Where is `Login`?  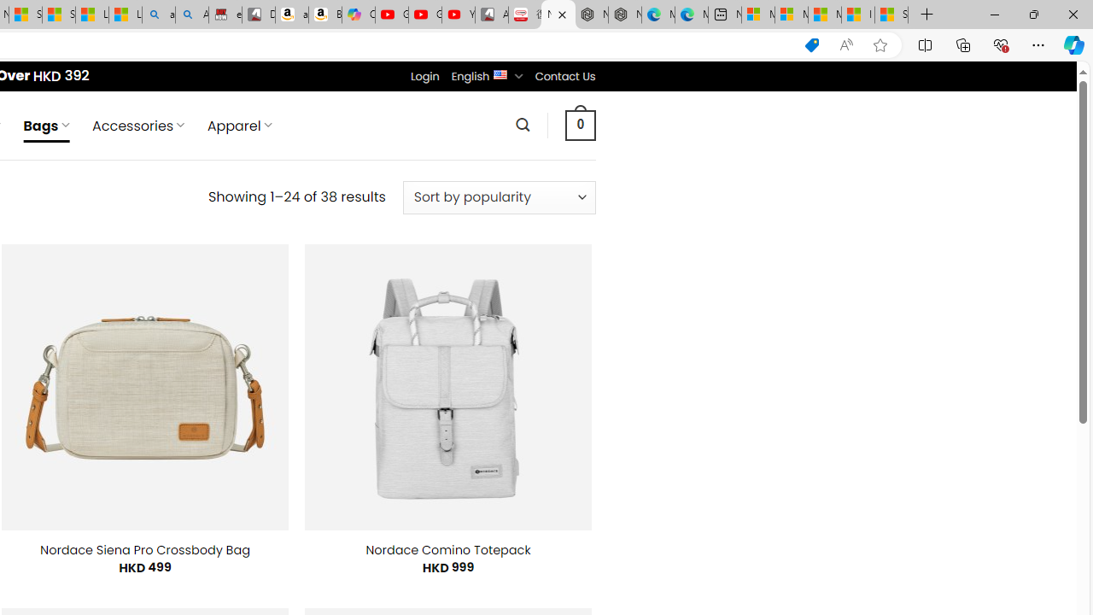 Login is located at coordinates (424, 76).